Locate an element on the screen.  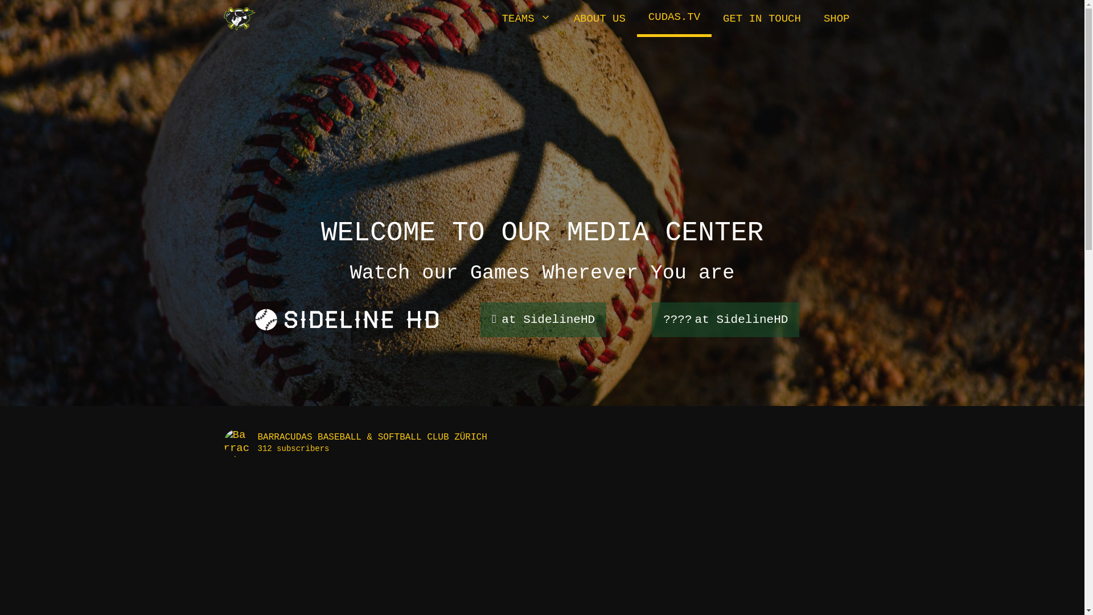
ABOUT US is located at coordinates (599, 18).